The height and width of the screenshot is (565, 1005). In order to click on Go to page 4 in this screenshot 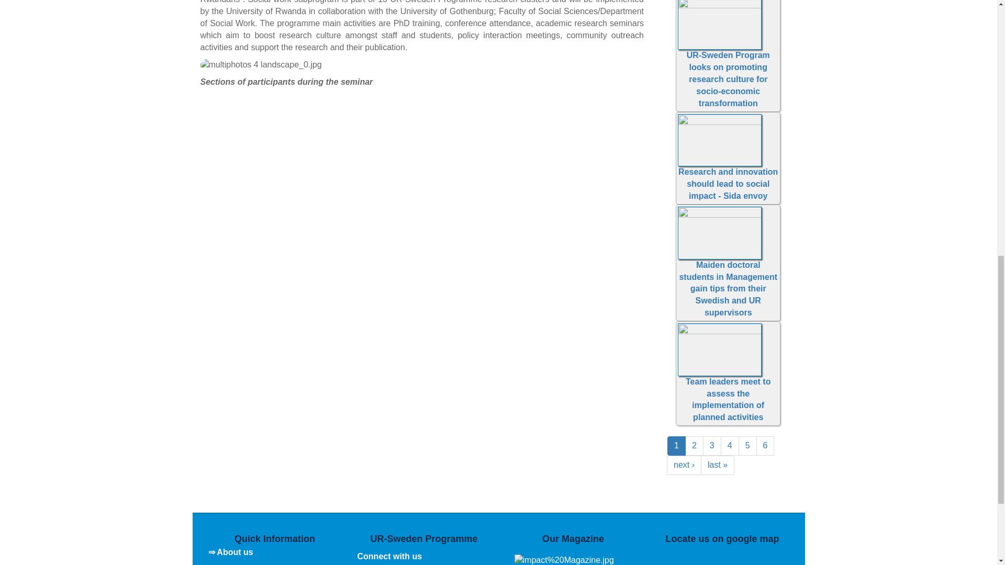, I will do `click(730, 446)`.